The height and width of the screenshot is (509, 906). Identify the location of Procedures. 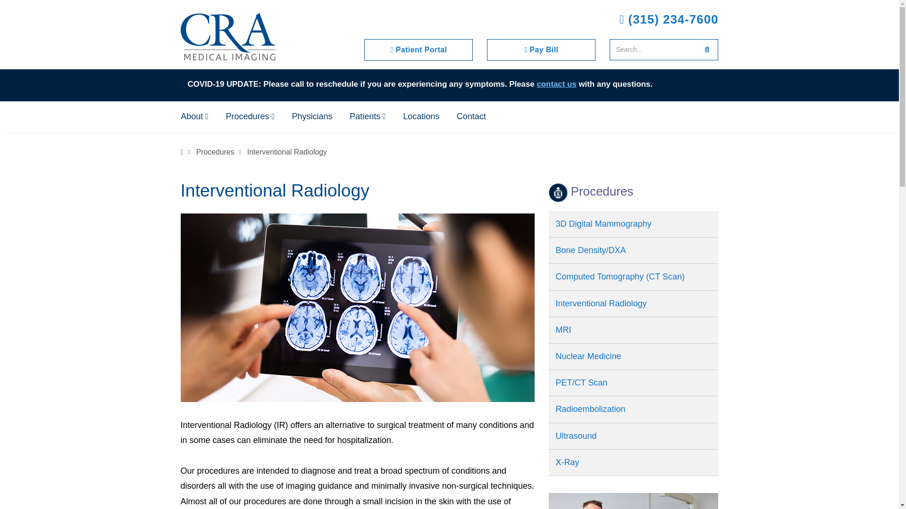
(215, 152).